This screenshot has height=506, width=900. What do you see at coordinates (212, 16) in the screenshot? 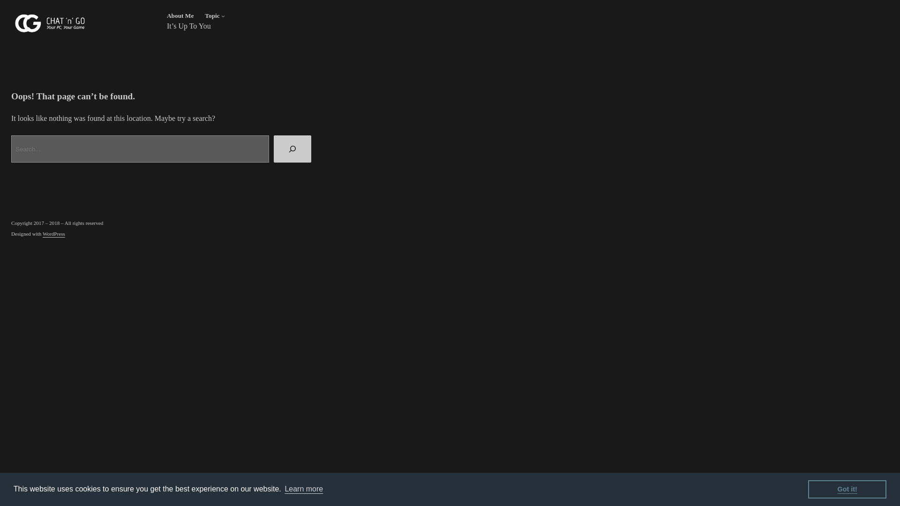
I see `Topic` at bounding box center [212, 16].